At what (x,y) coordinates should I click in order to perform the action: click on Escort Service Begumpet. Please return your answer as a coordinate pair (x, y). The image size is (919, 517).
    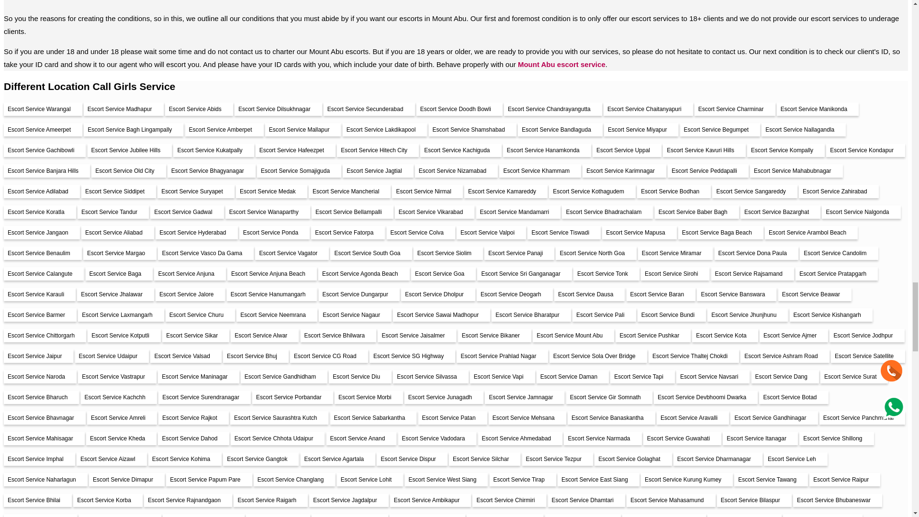
    Looking at the image, I should click on (720, 130).